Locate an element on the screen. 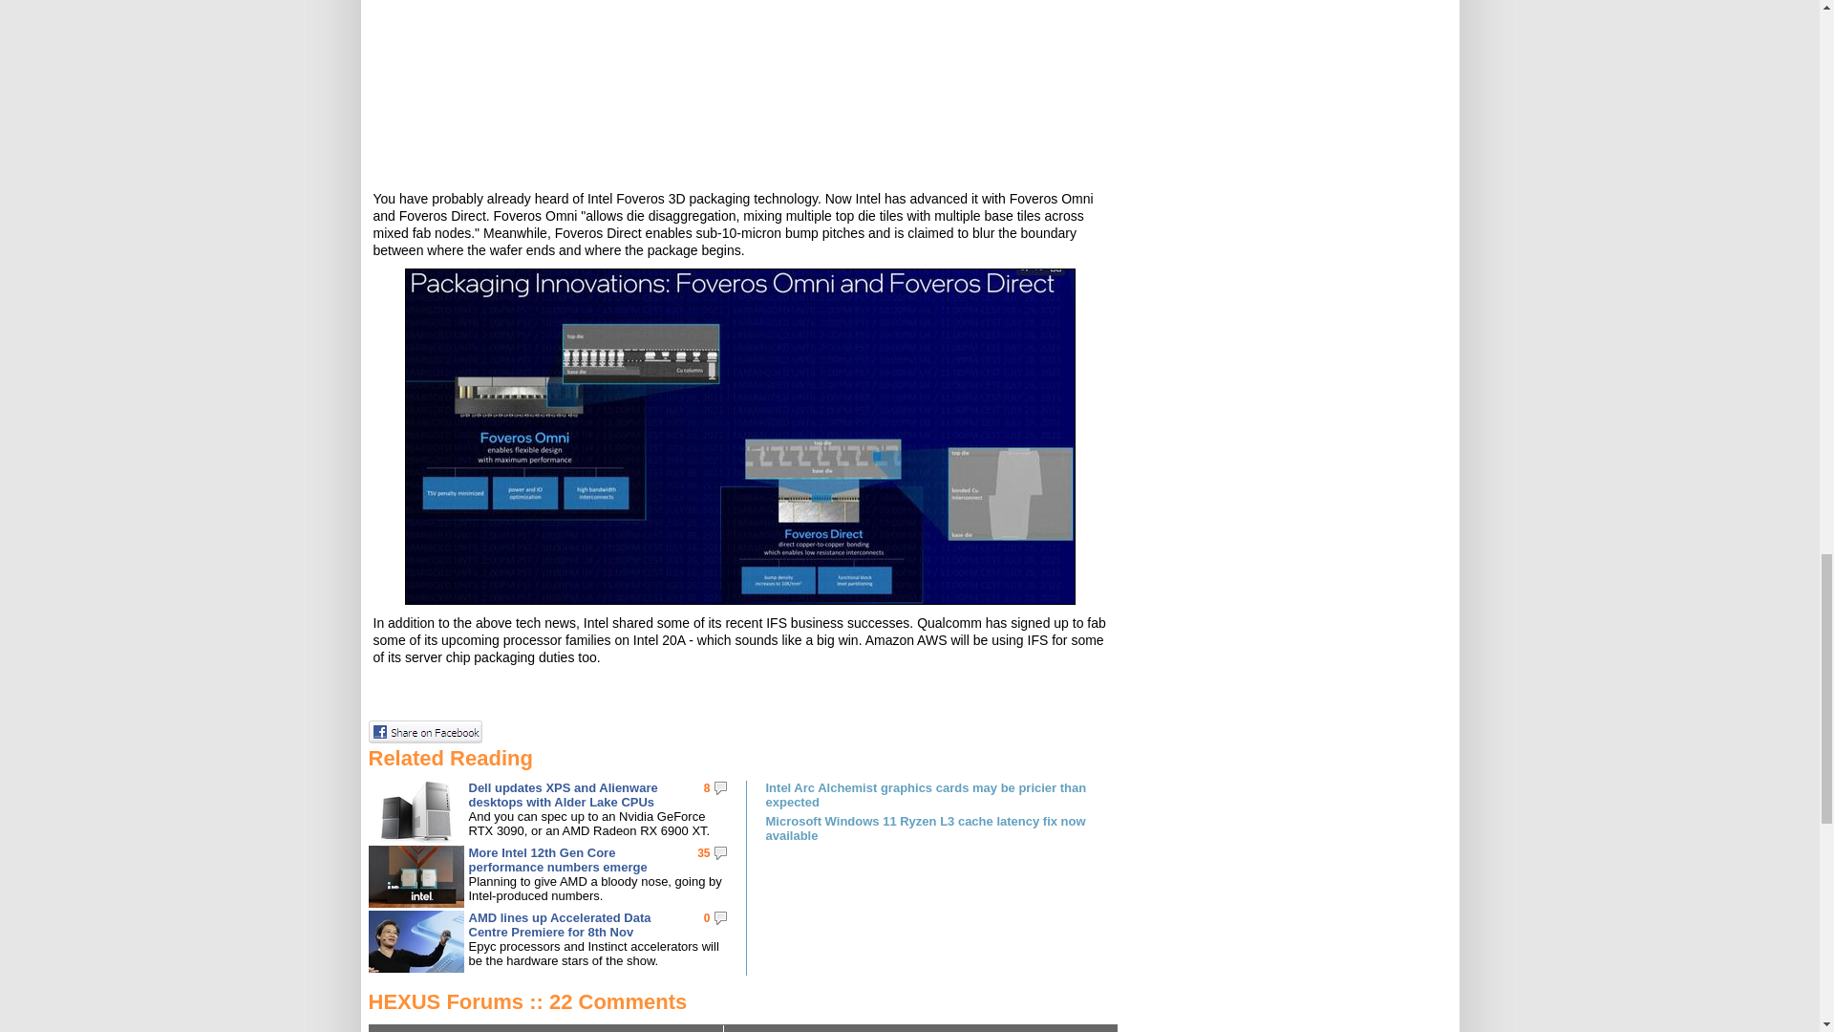 The height and width of the screenshot is (1032, 1834). 8 is located at coordinates (707, 787).